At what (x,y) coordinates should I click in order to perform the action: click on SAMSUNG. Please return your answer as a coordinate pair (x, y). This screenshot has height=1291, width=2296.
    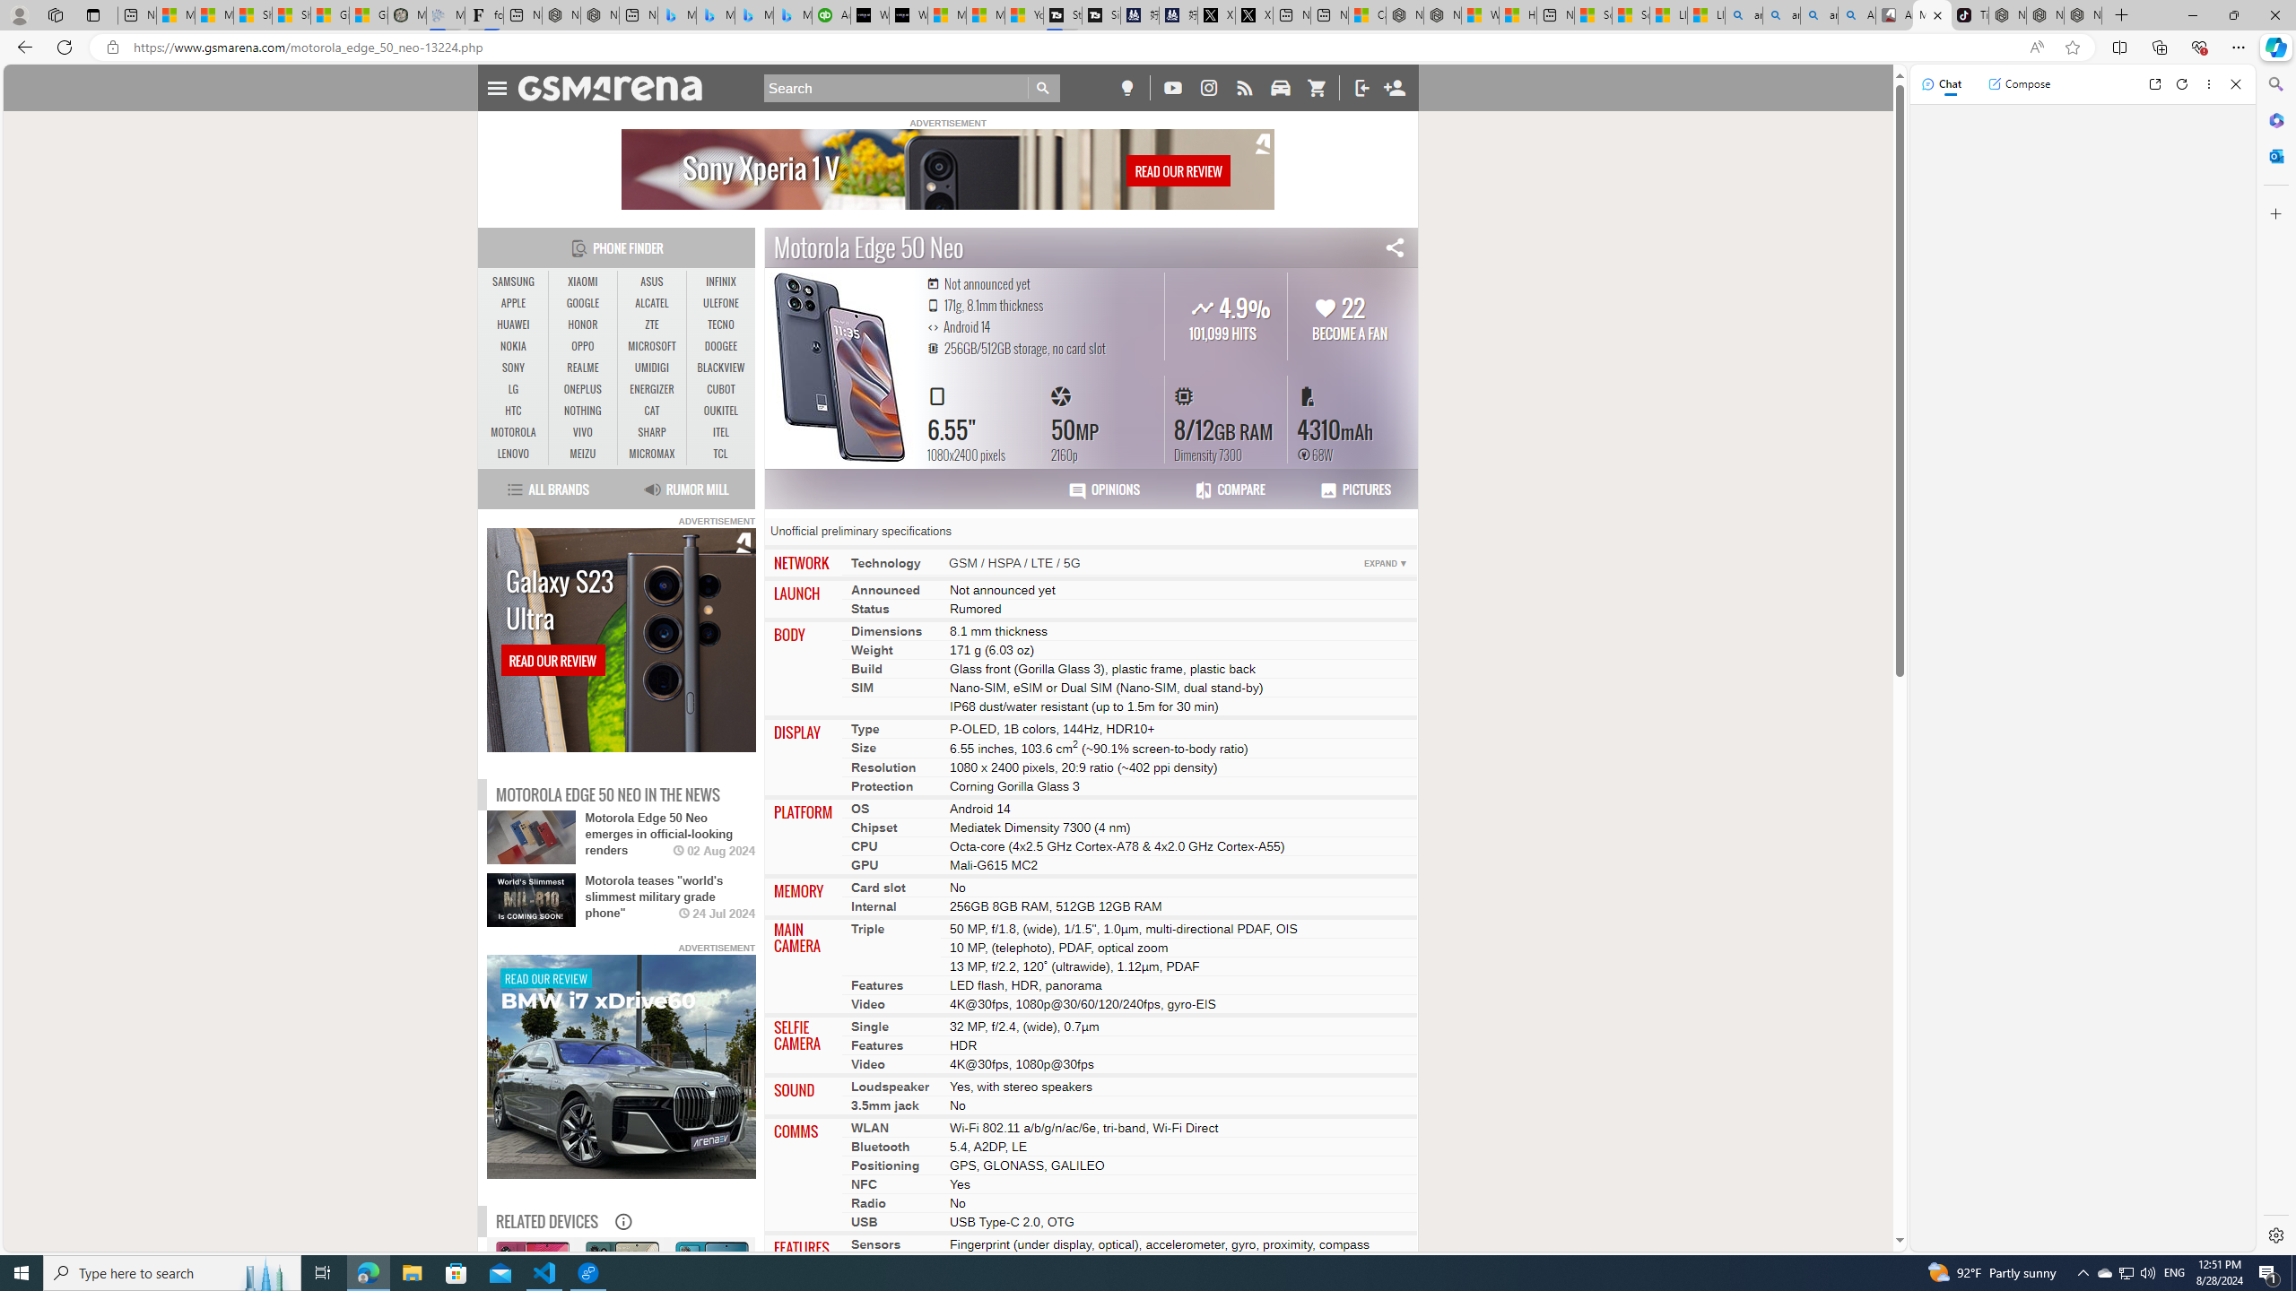
    Looking at the image, I should click on (514, 282).